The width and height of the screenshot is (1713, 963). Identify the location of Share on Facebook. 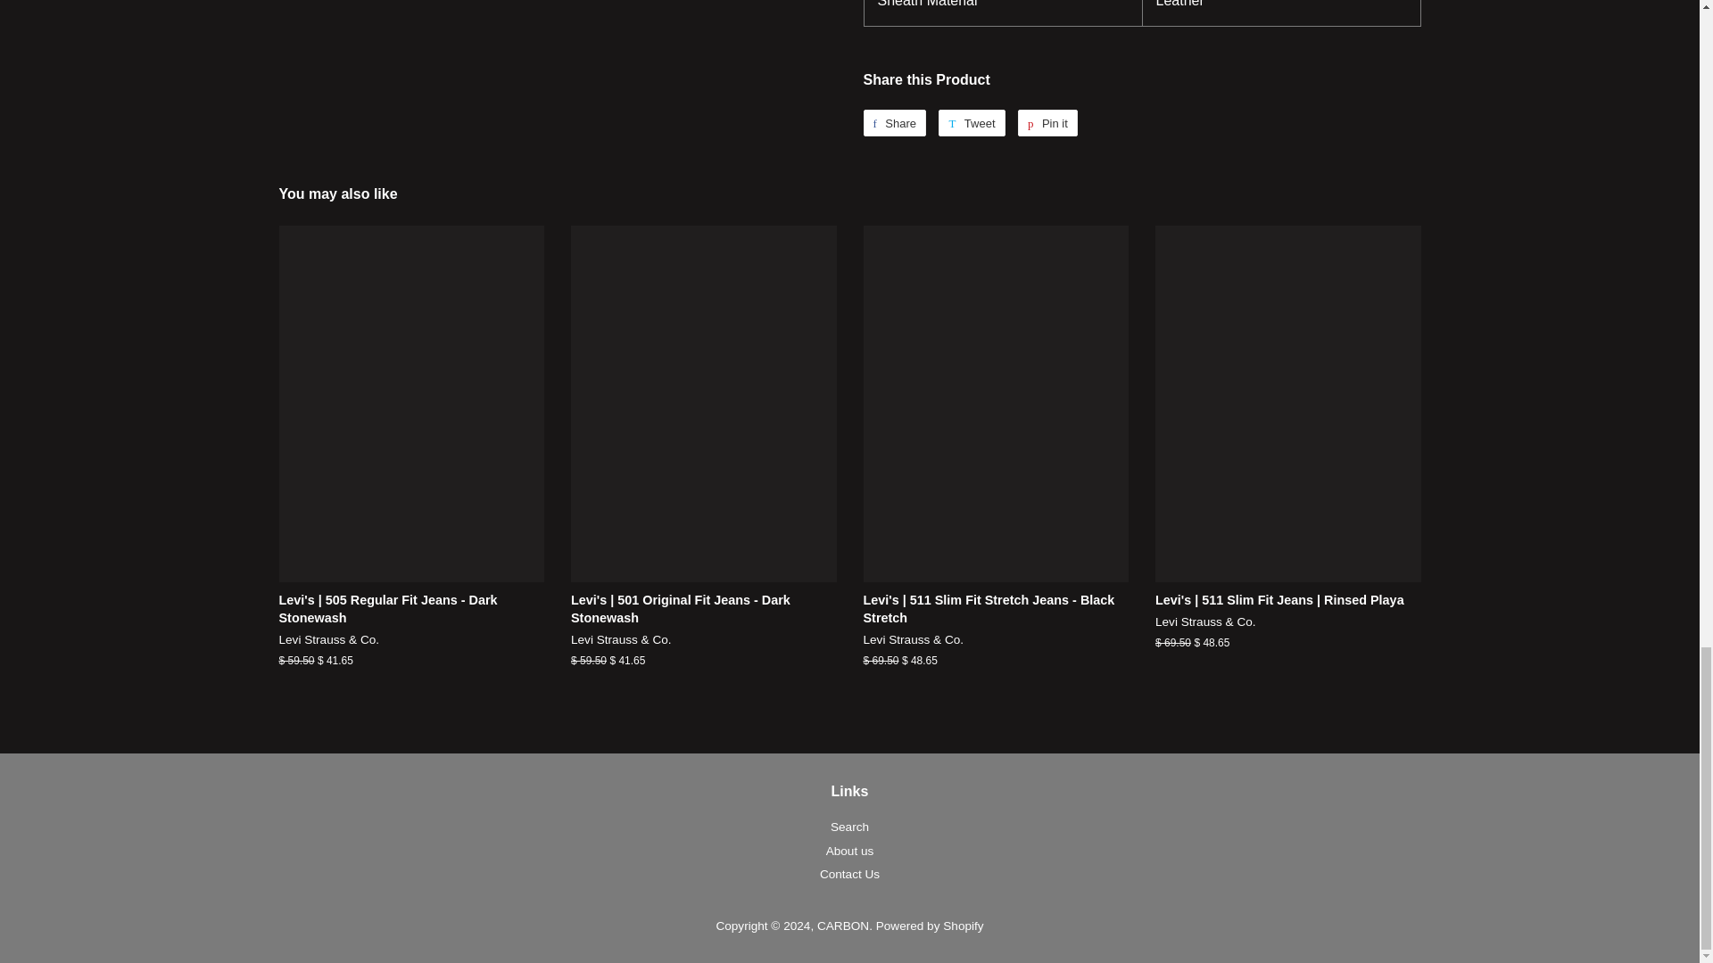
(894, 123).